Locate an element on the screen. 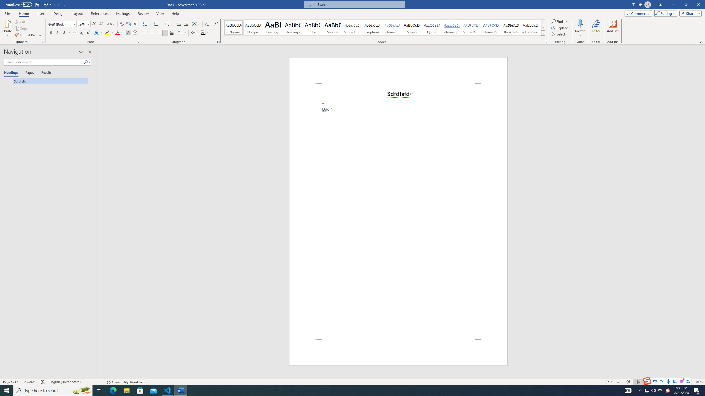 Image resolution: width=705 pixels, height=396 pixels. Page Number Page 1 of 1 is located at coordinates (11, 382).